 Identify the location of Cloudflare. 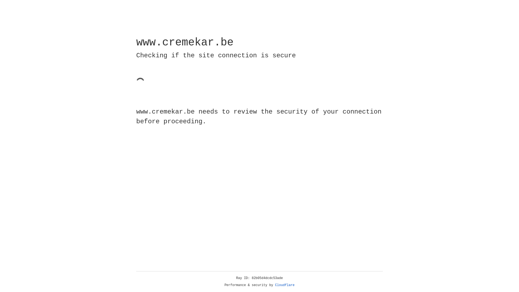
(285, 285).